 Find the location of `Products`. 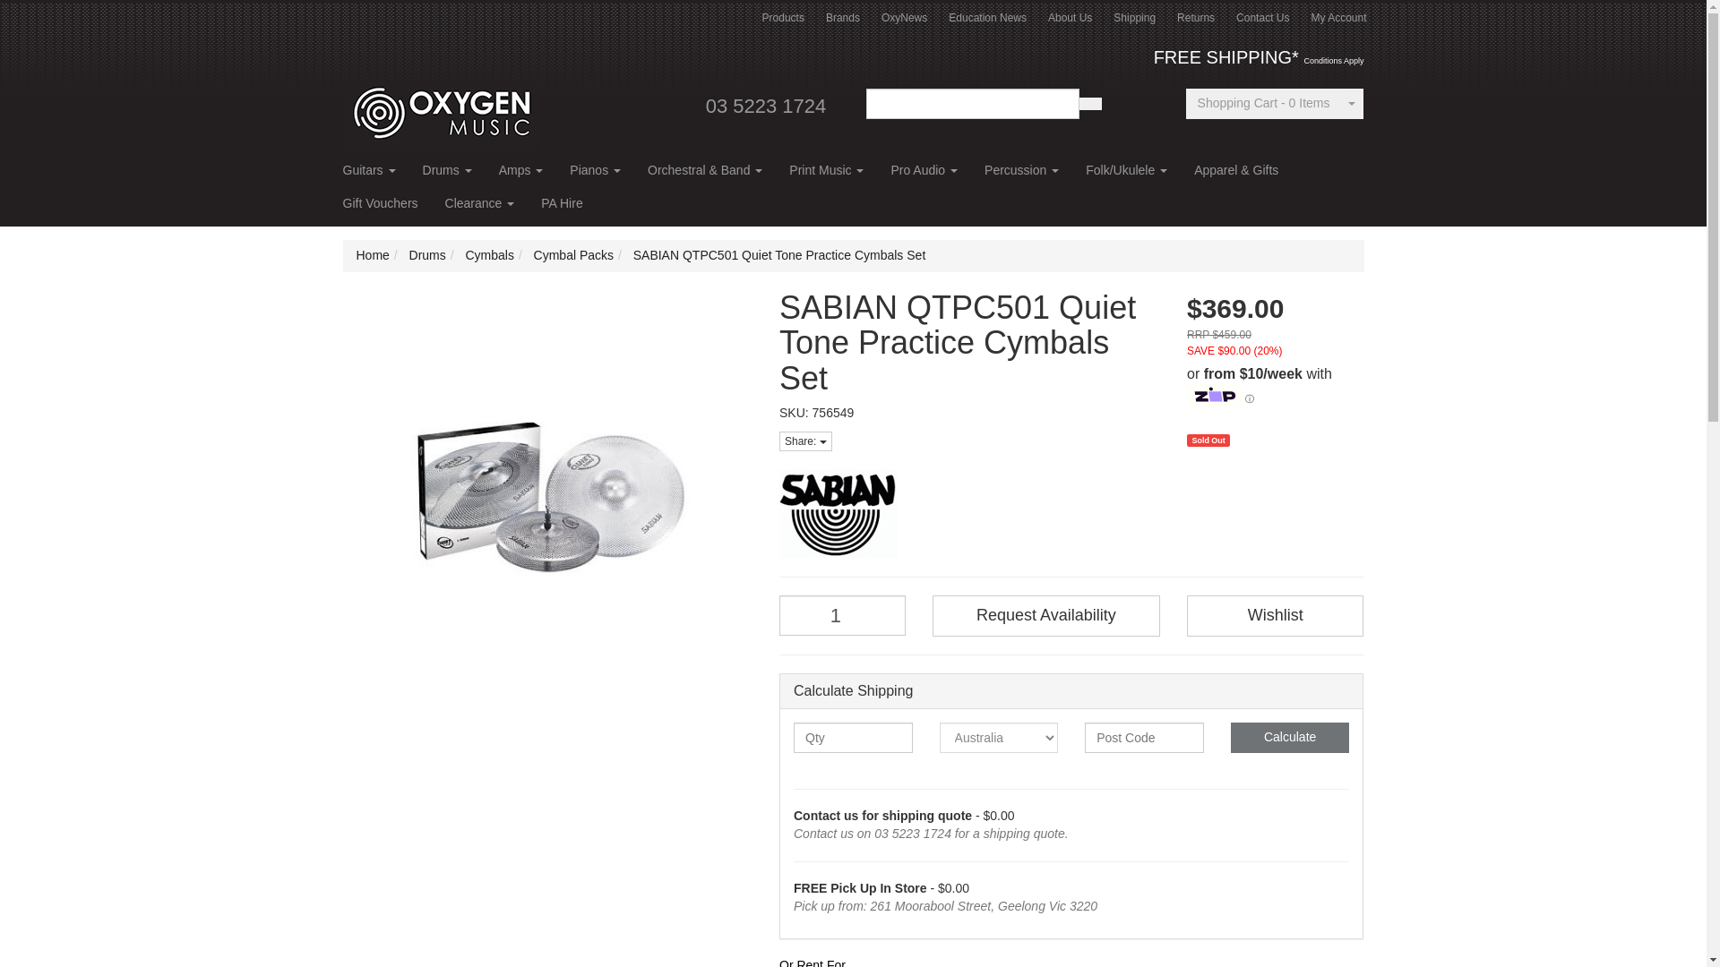

Products is located at coordinates (783, 18).